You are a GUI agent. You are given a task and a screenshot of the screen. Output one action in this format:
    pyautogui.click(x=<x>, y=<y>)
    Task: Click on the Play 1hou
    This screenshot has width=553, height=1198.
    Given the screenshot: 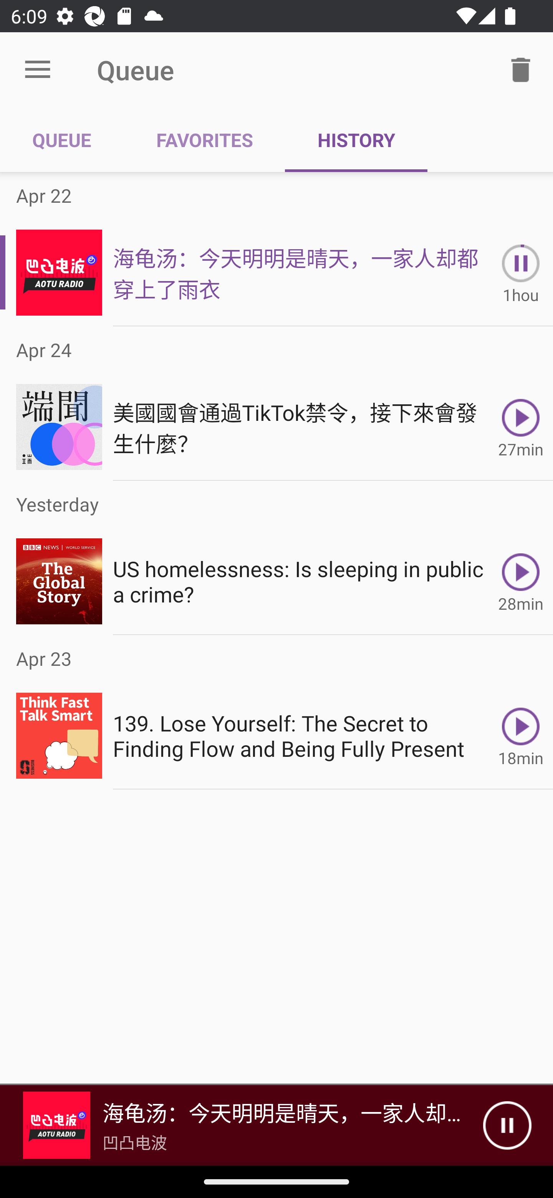 What is the action you would take?
    pyautogui.click(x=521, y=272)
    